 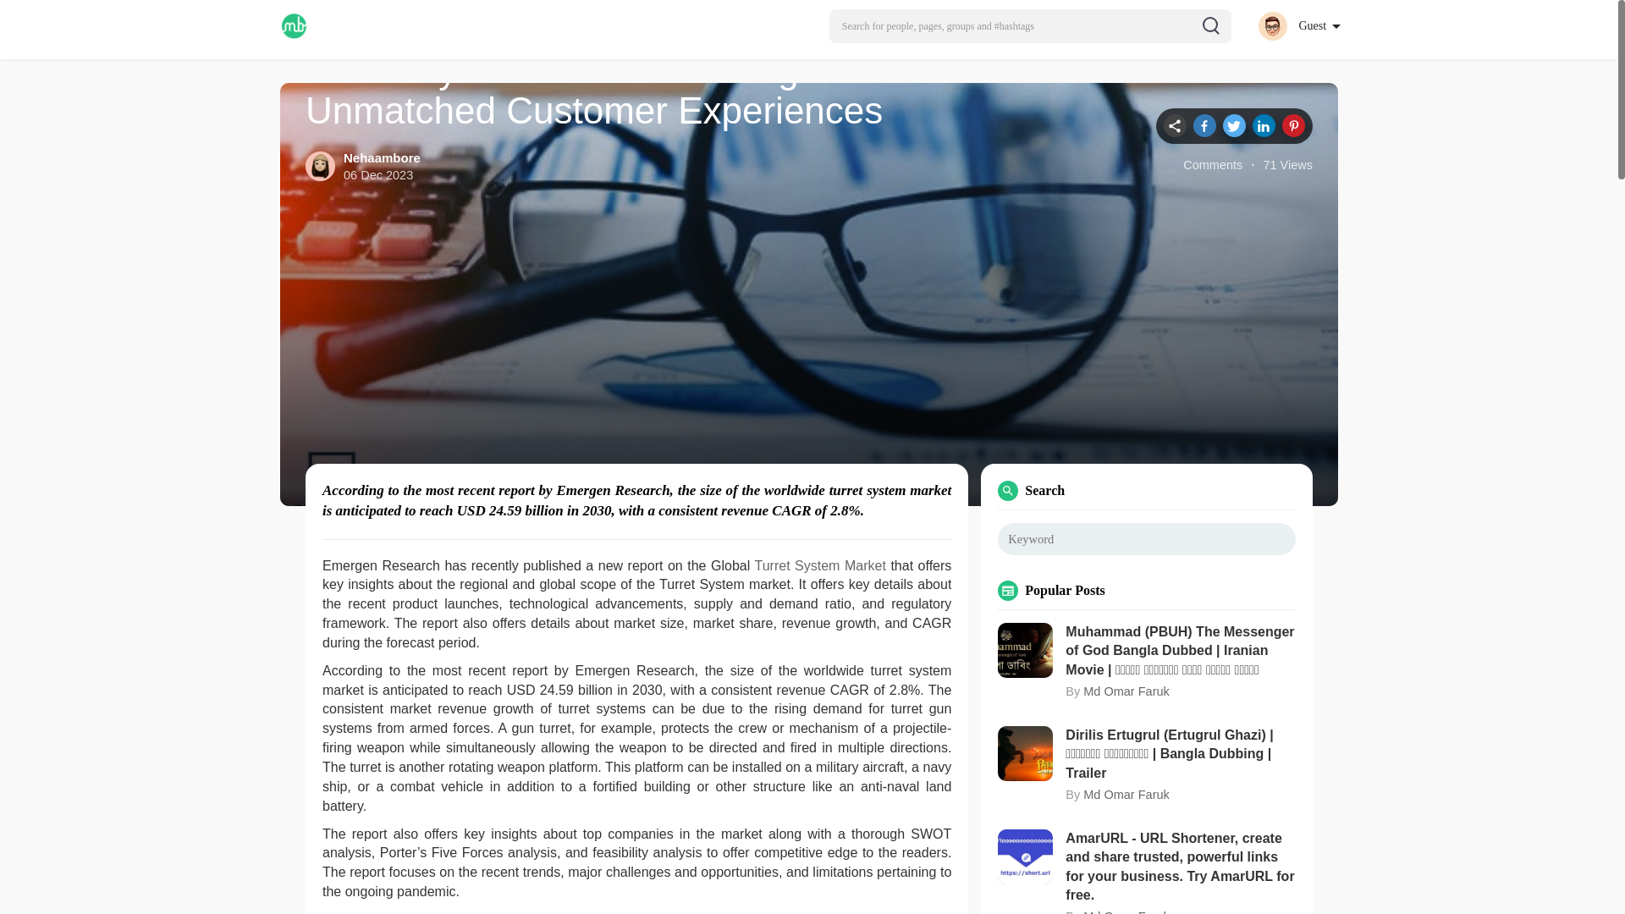 I want to click on Guest, so click(x=1298, y=25).